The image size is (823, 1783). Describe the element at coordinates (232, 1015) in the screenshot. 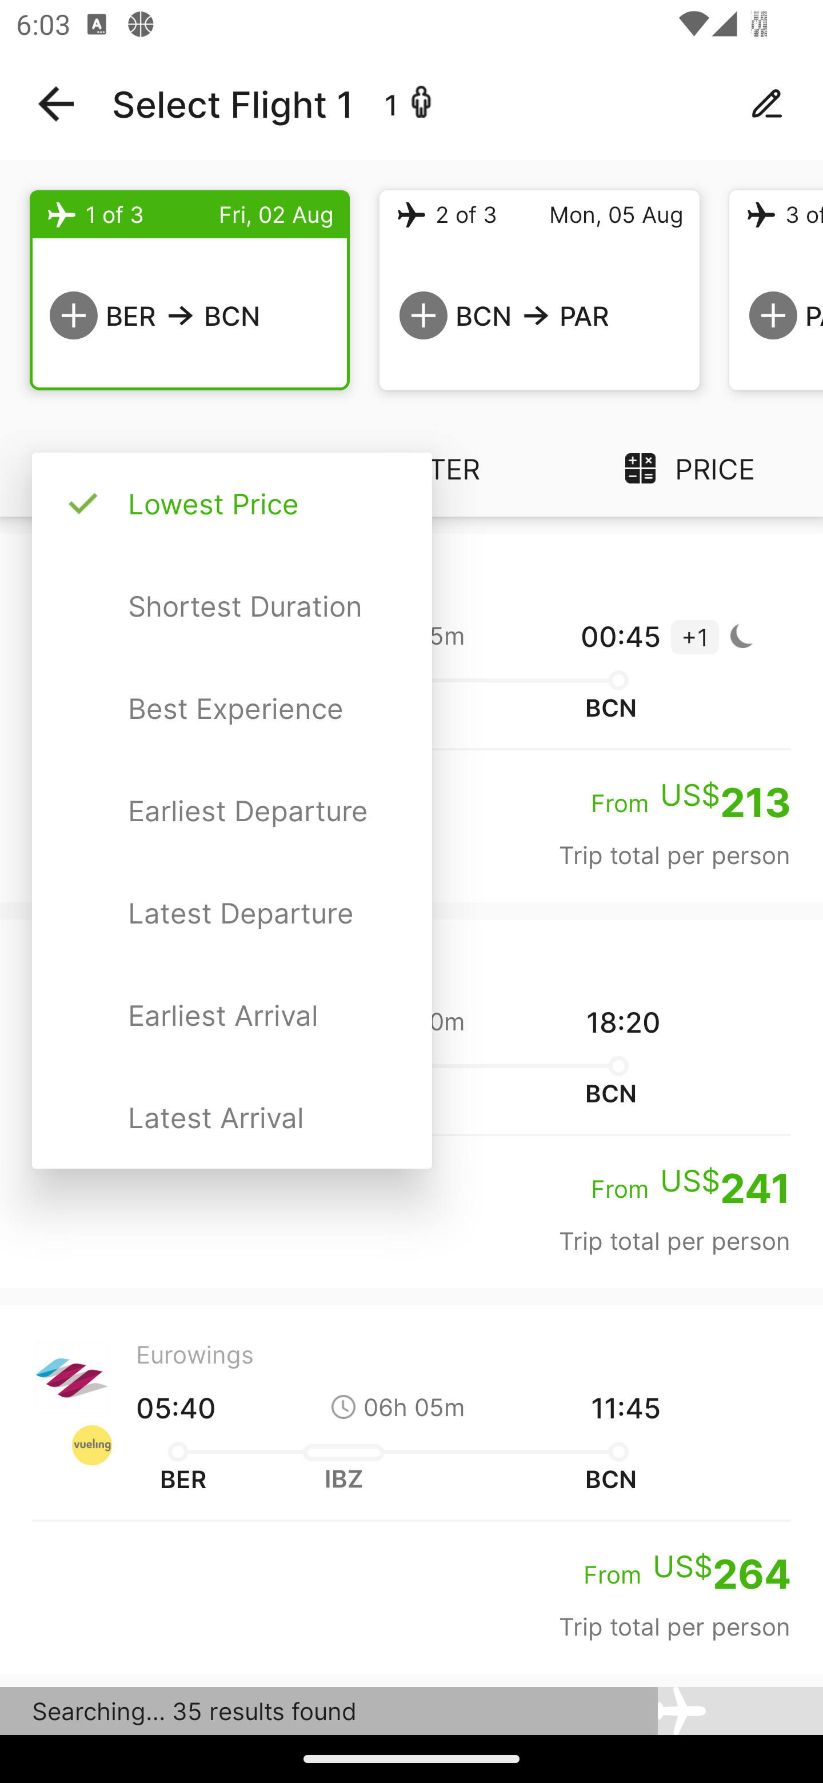

I see `Earliest Arrival` at that location.